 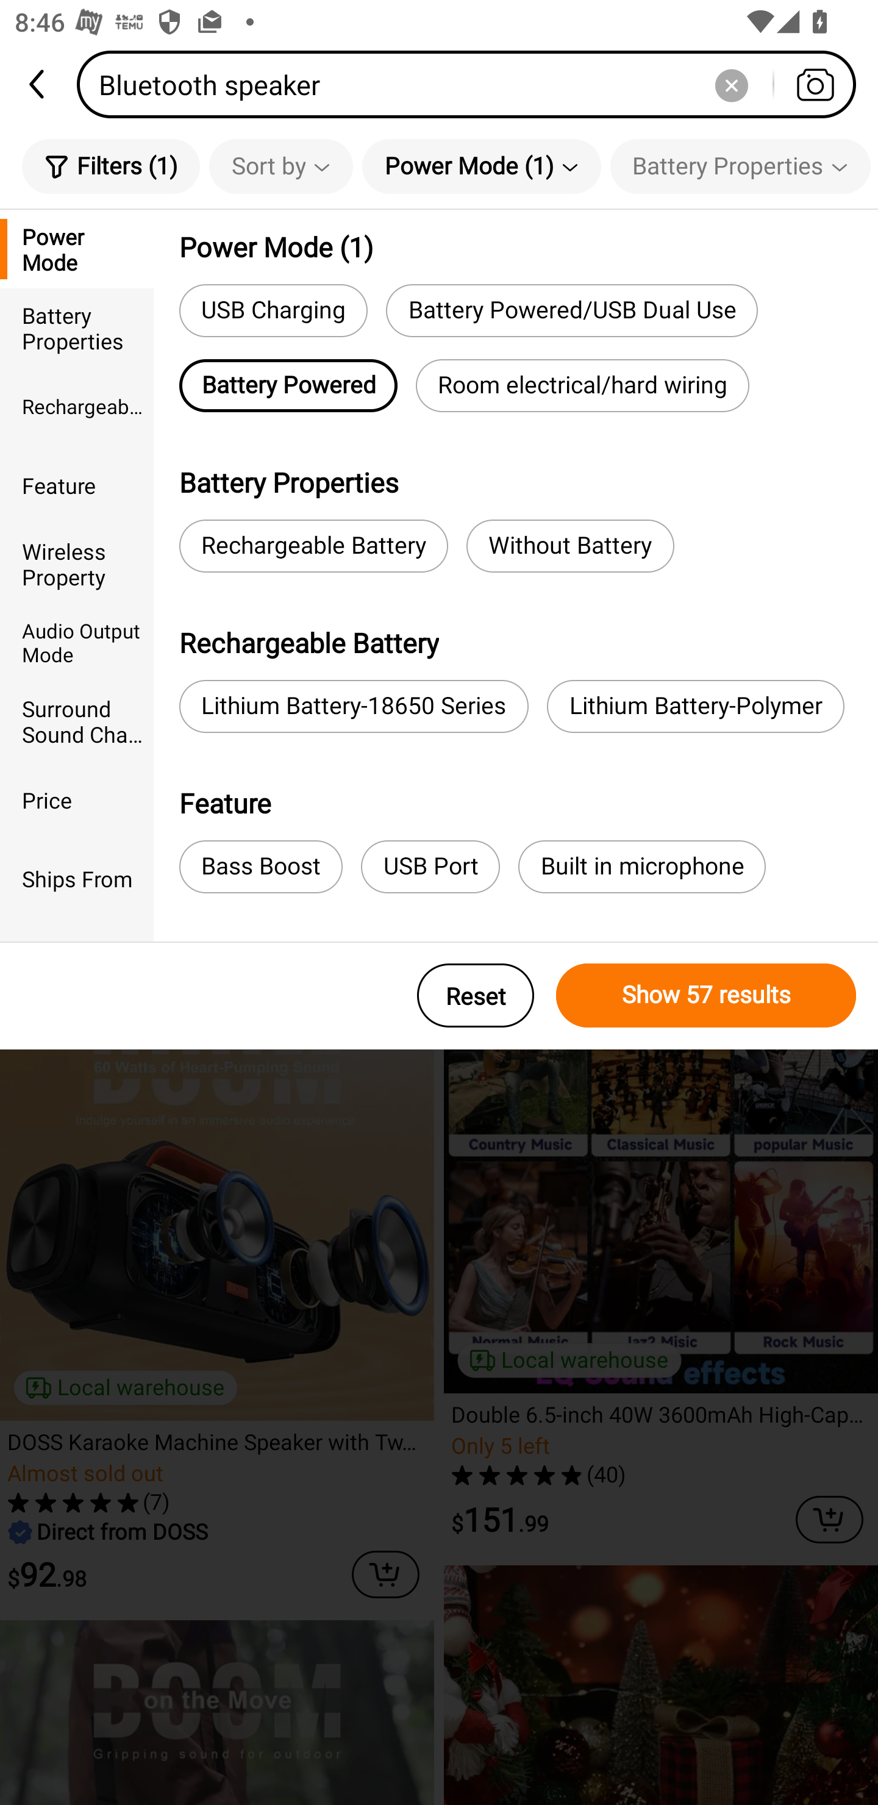 I want to click on Show 57 results, so click(x=706, y=995).